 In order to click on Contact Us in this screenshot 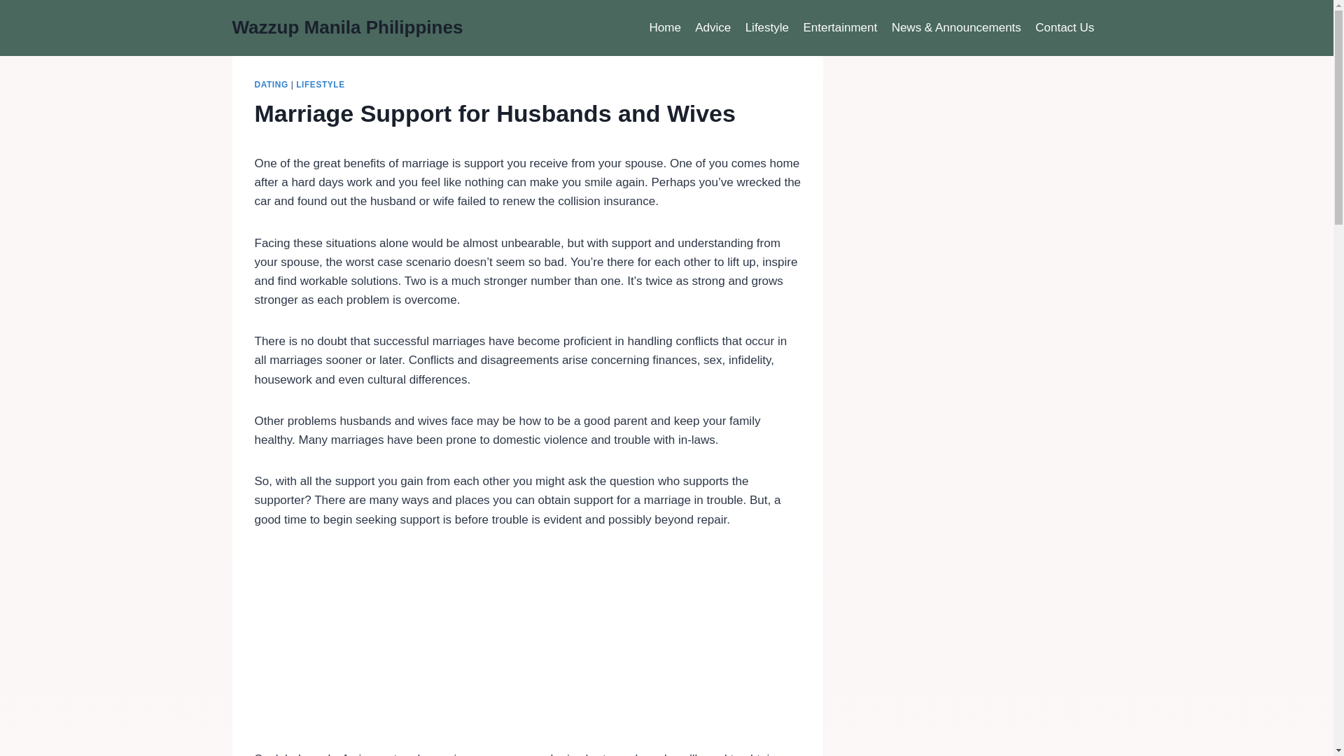, I will do `click(1064, 28)`.